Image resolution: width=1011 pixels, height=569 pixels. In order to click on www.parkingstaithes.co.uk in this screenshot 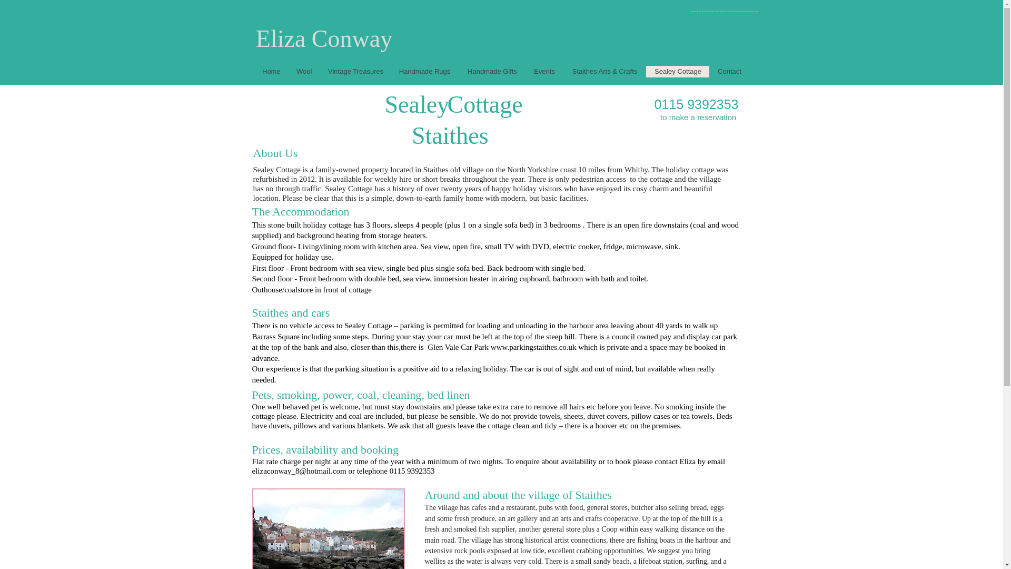, I will do `click(533, 347)`.